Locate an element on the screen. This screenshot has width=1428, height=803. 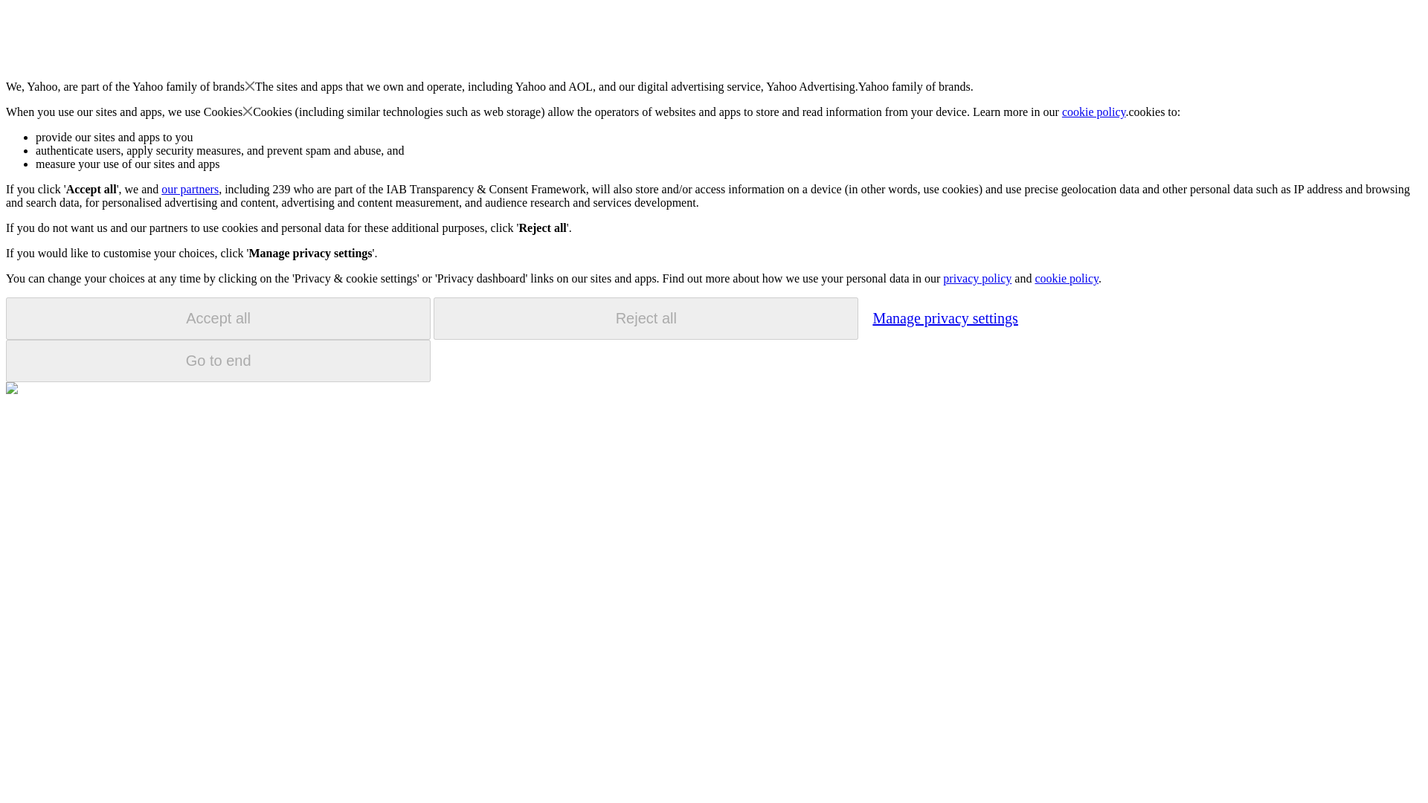
Manage privacy settings is located at coordinates (945, 317).